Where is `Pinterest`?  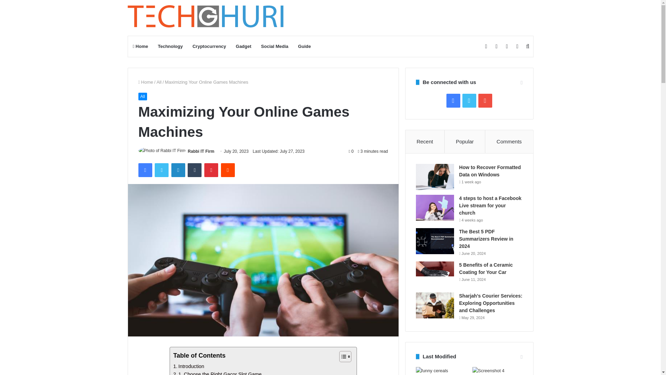 Pinterest is located at coordinates (211, 170).